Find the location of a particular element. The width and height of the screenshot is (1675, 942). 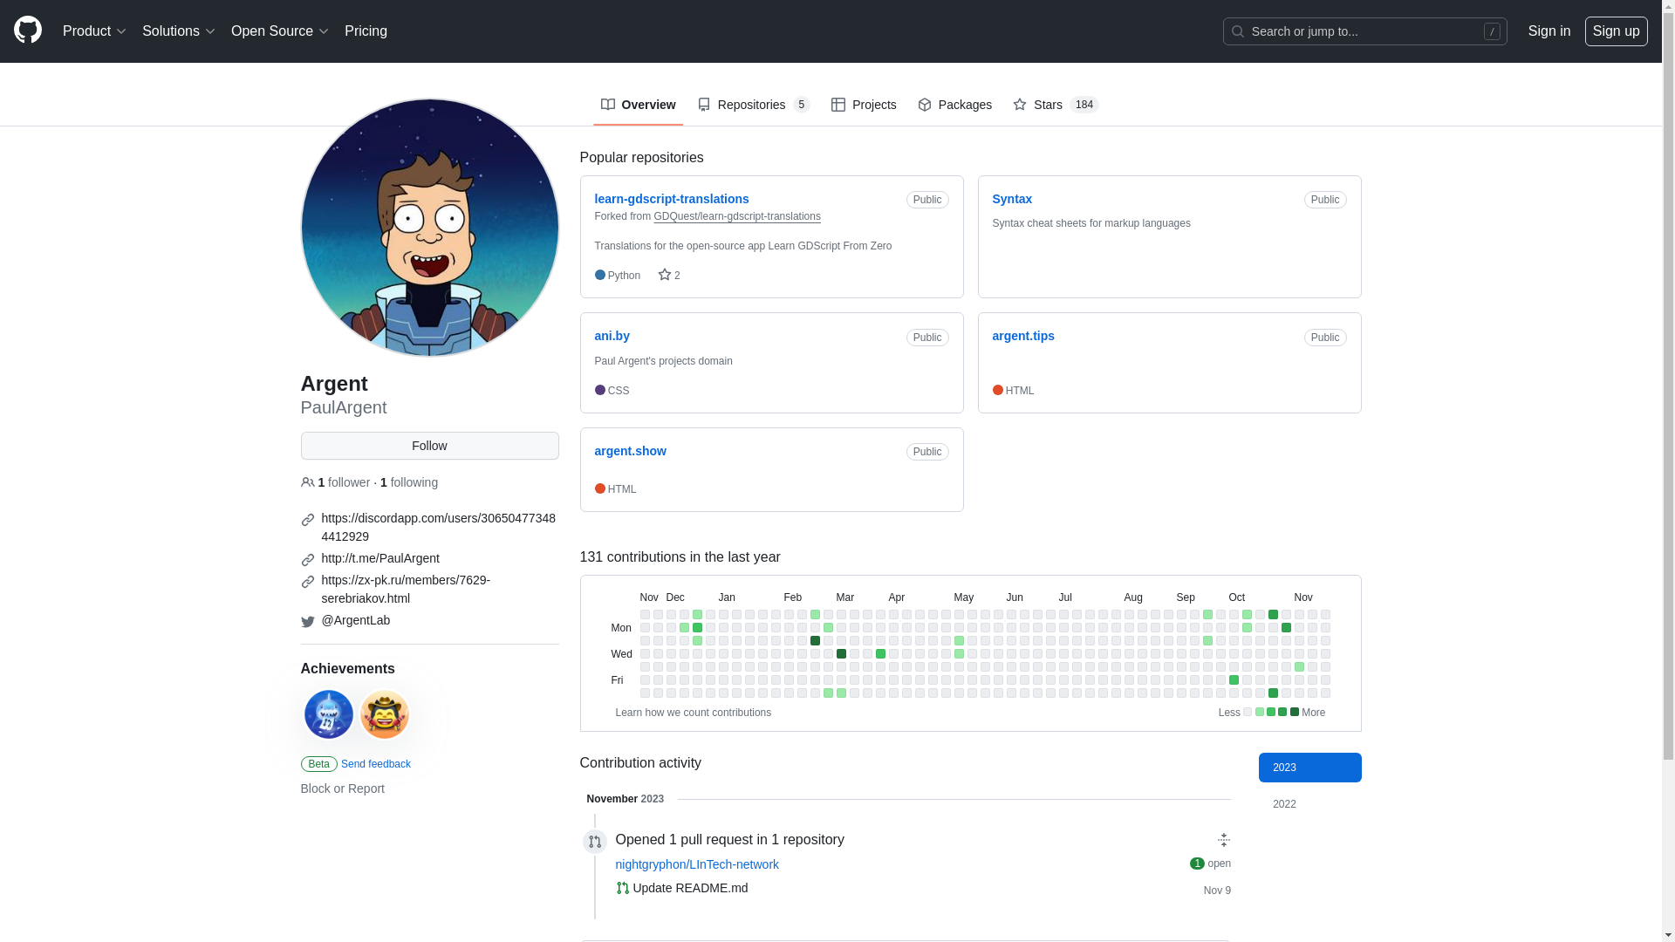

Achievements is located at coordinates (347, 668).